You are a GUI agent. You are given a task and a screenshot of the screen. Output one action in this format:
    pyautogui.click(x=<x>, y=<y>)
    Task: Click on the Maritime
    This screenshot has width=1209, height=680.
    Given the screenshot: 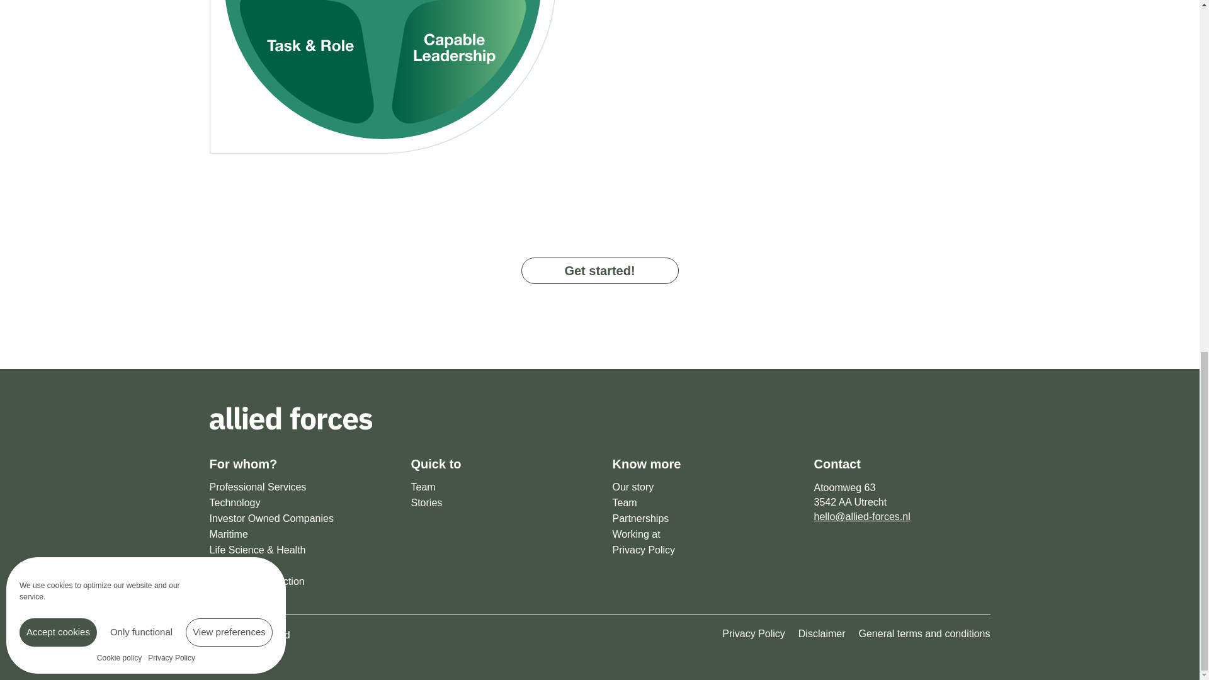 What is the action you would take?
    pyautogui.click(x=297, y=534)
    